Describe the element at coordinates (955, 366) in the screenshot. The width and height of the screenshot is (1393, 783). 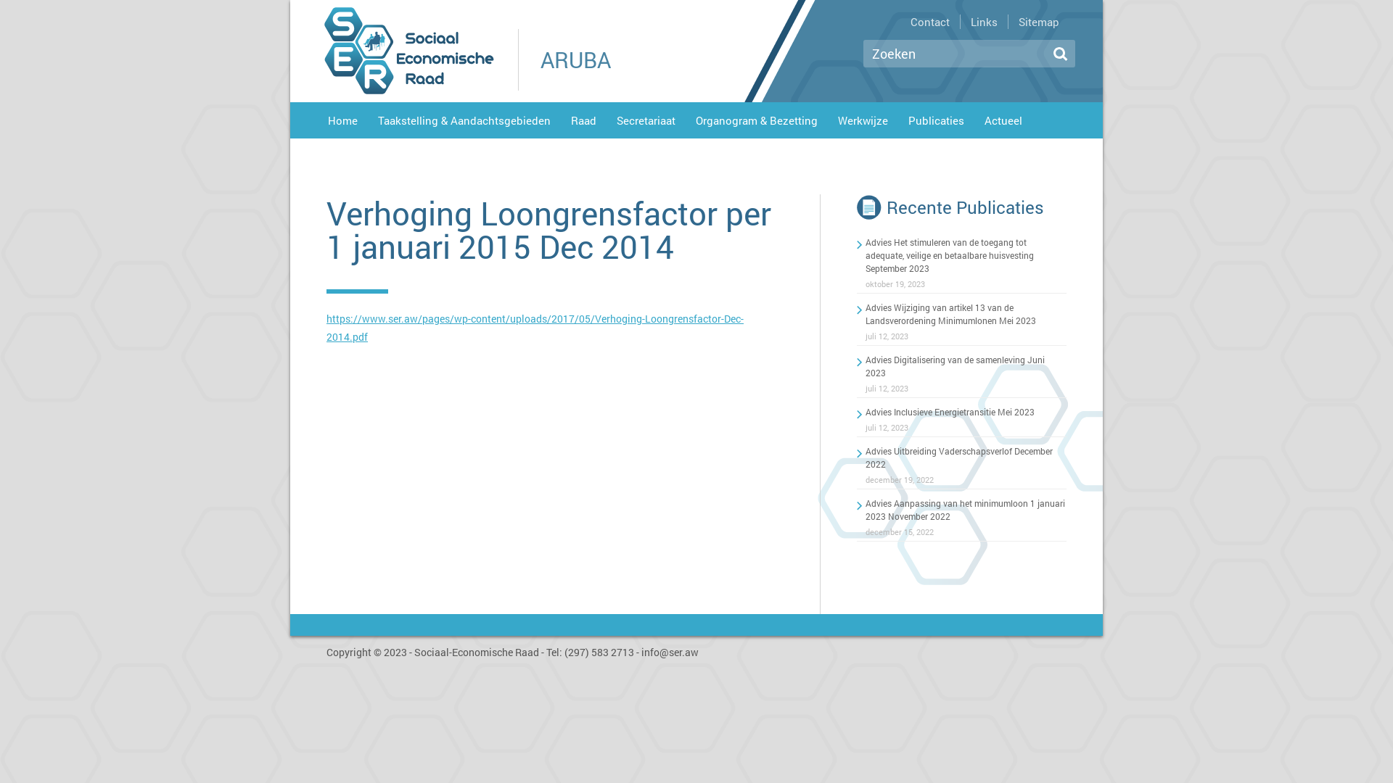
I see `Advies Digitalisering van de samenleving Juni 2023` at that location.